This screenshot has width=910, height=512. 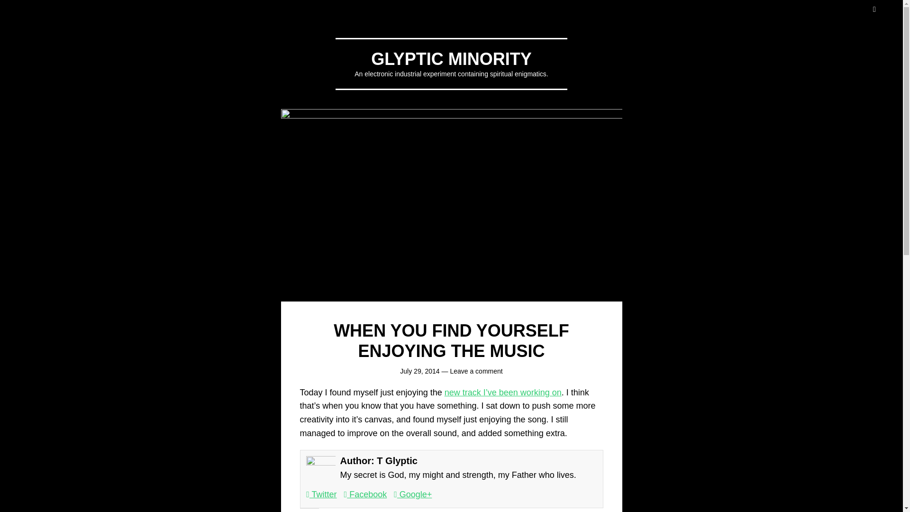 I want to click on GLYPTIC MINORITY, so click(x=451, y=59).